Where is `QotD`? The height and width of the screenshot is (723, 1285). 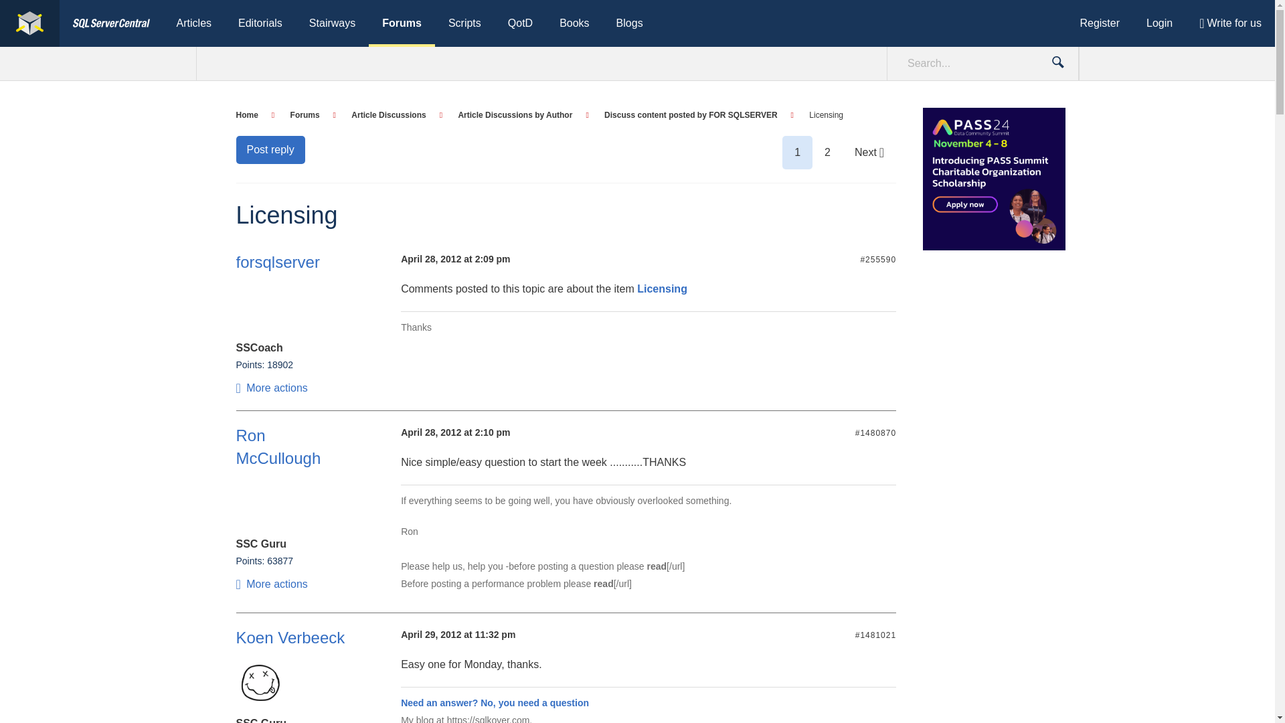
QotD is located at coordinates (521, 23).